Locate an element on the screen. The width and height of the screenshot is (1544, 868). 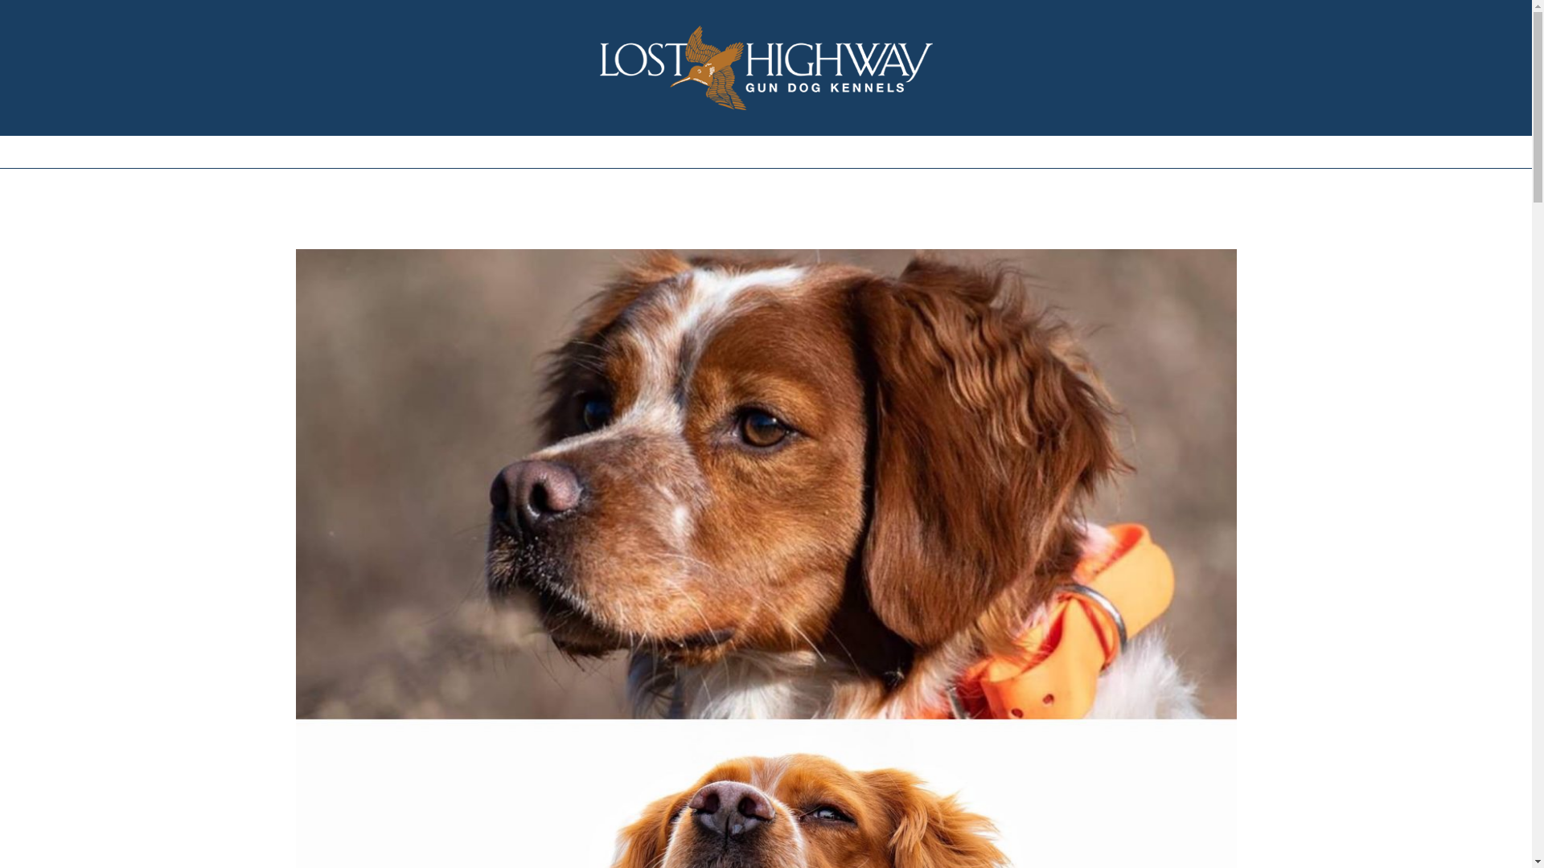
OUR DOGS is located at coordinates (637, 151).